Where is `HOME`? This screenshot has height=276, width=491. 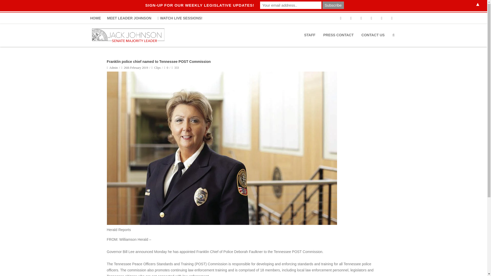 HOME is located at coordinates (97, 18).